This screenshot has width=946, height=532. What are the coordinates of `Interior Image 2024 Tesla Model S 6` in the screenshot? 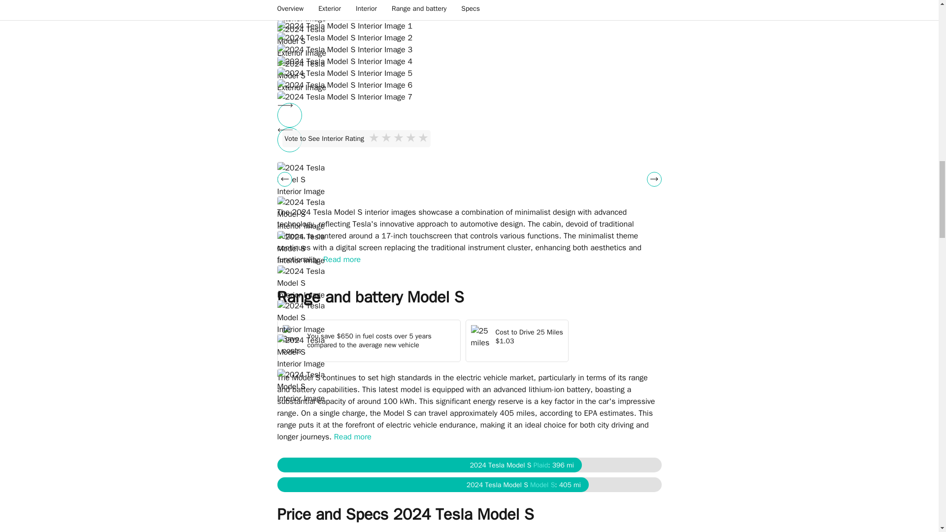 It's located at (469, 85).